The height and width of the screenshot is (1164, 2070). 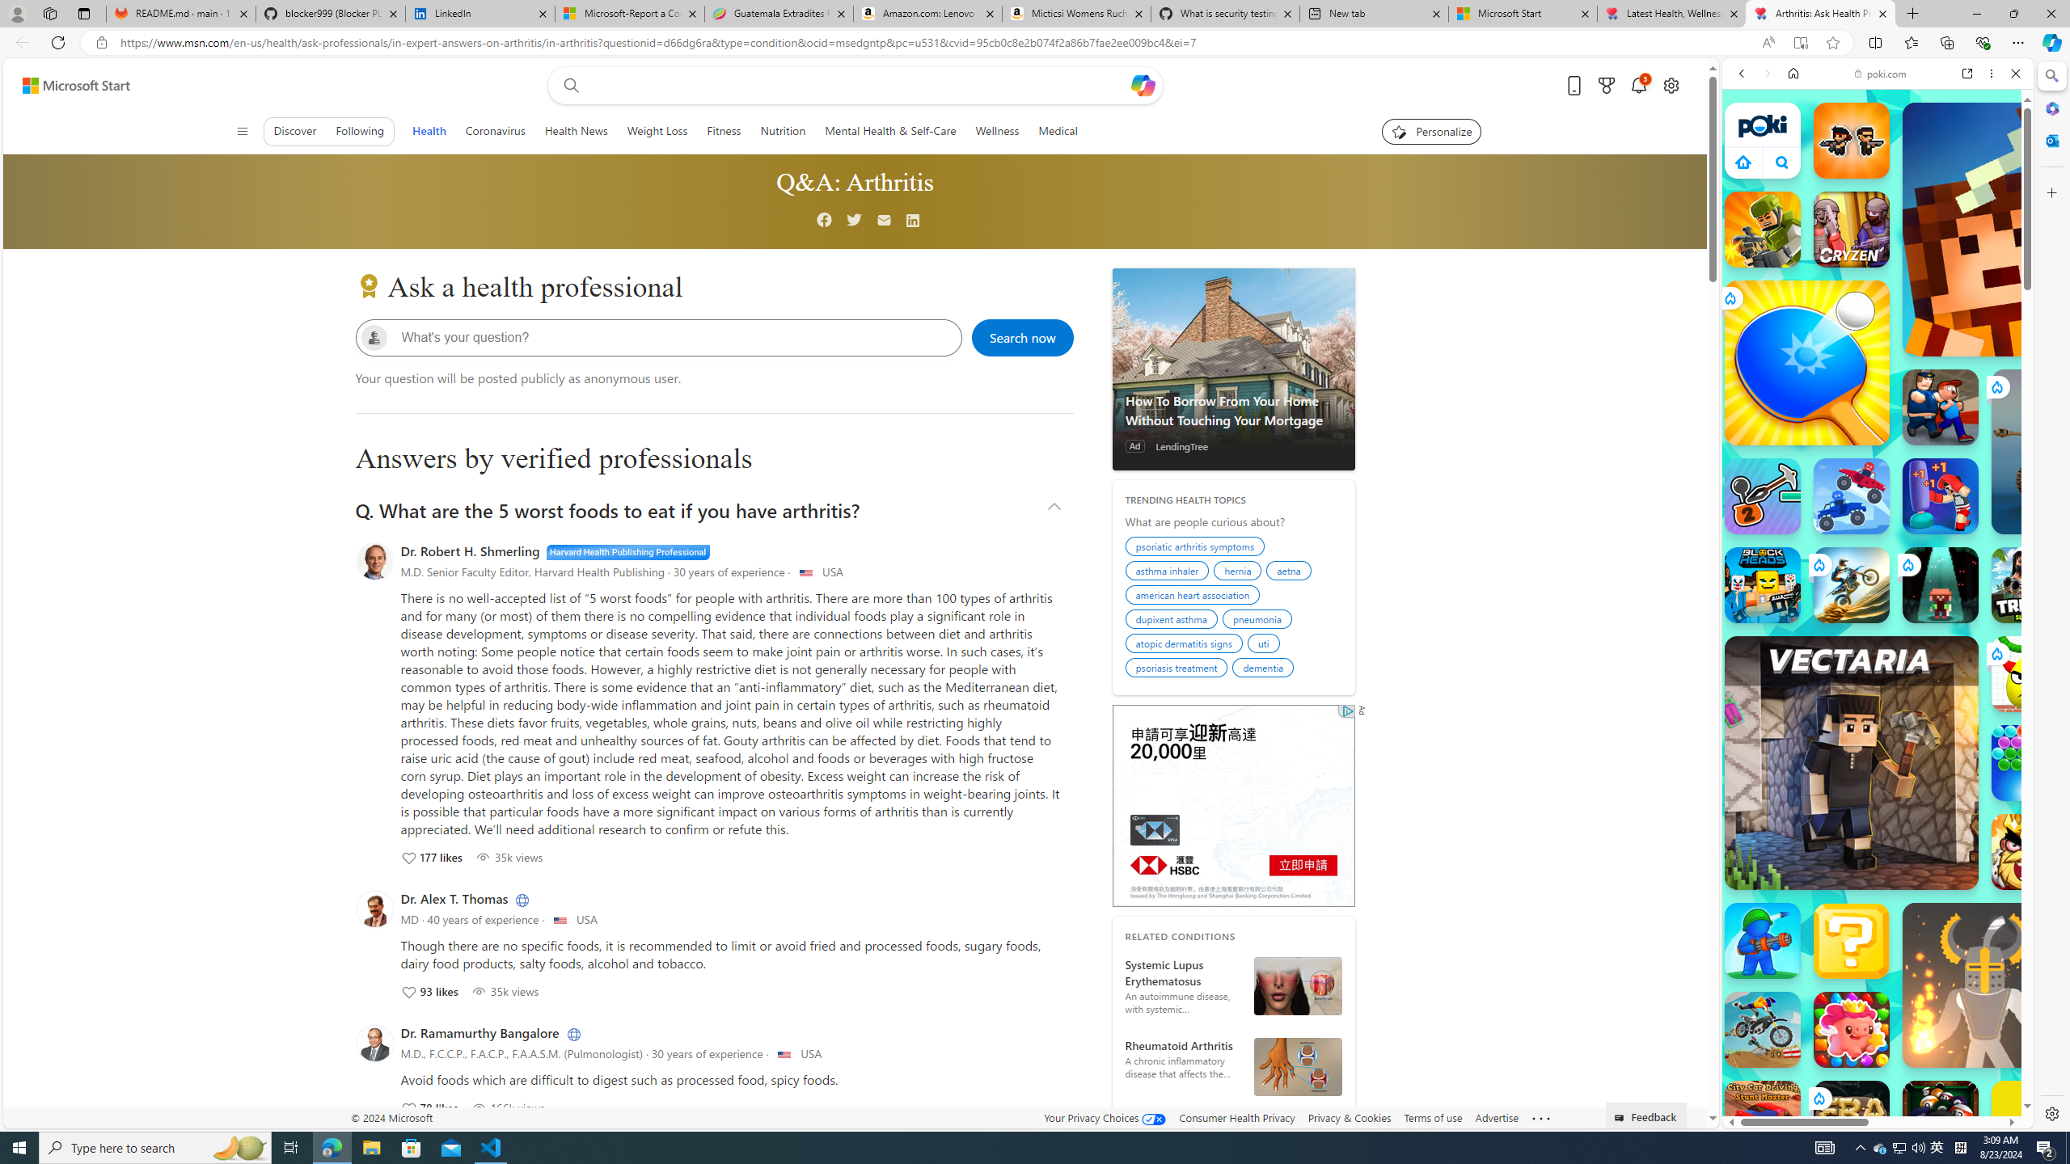 What do you see at coordinates (825, 221) in the screenshot?
I see `Facebook` at bounding box center [825, 221].